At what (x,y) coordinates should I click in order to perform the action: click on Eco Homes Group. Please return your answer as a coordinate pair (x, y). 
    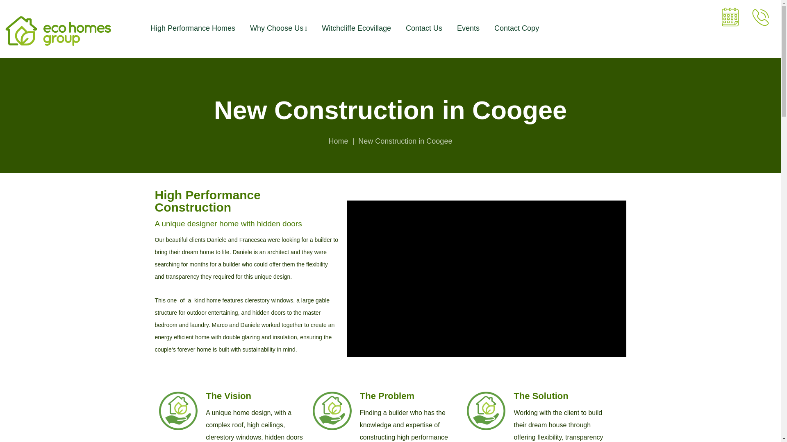
    Looking at the image, I should click on (58, 31).